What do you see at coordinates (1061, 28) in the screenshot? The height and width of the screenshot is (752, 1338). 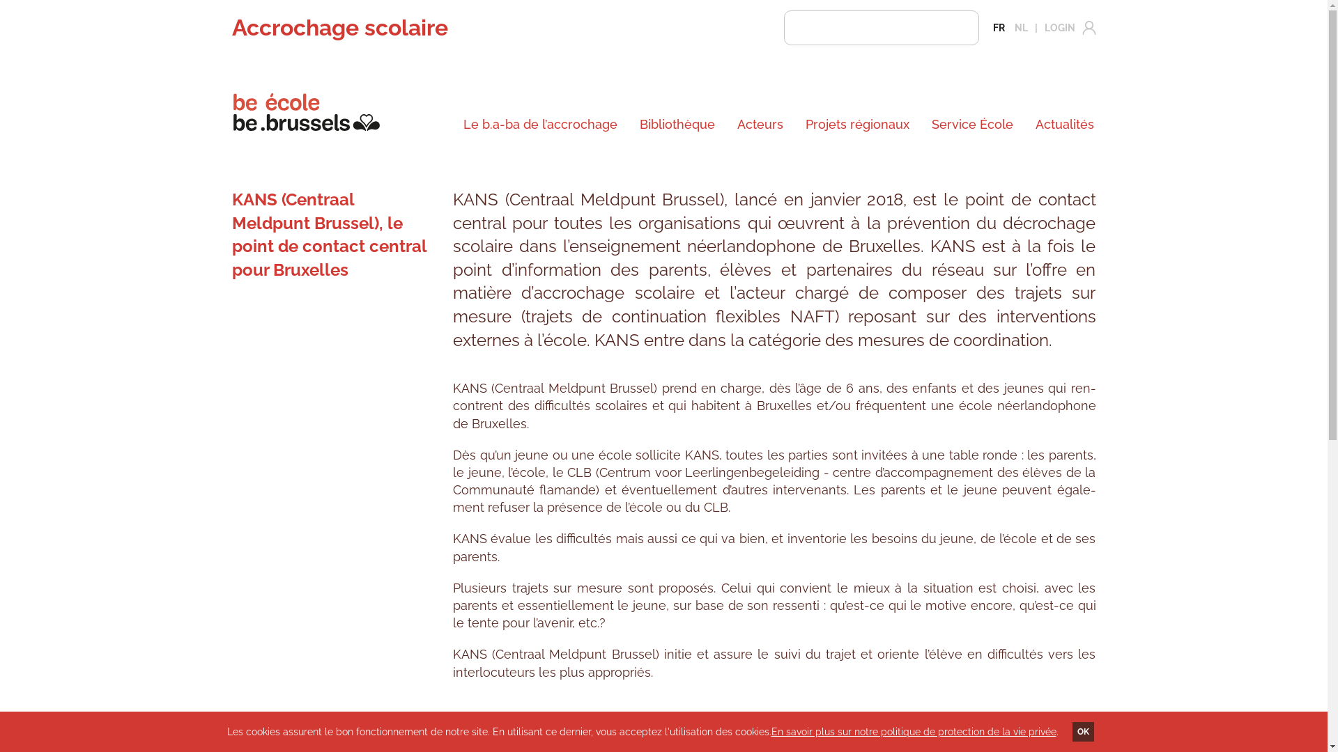 I see `LOGIN` at bounding box center [1061, 28].